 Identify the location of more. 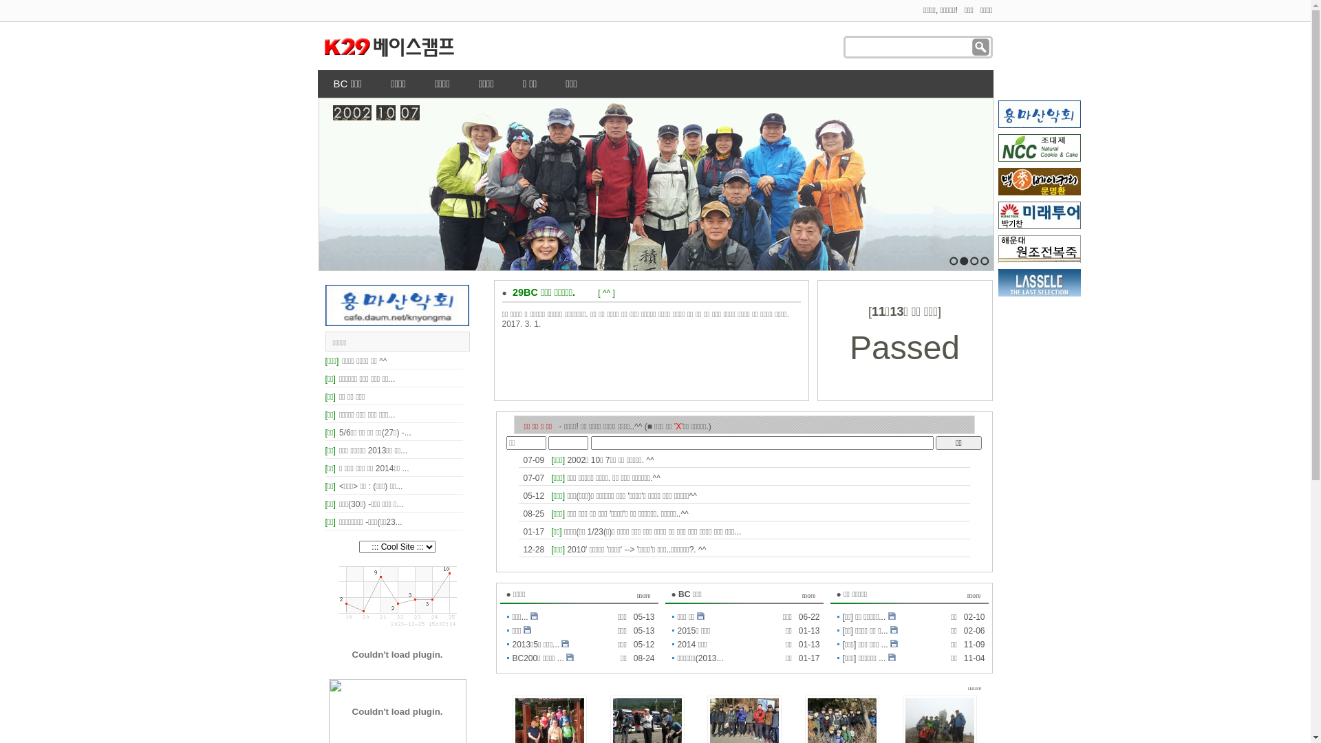
(644, 596).